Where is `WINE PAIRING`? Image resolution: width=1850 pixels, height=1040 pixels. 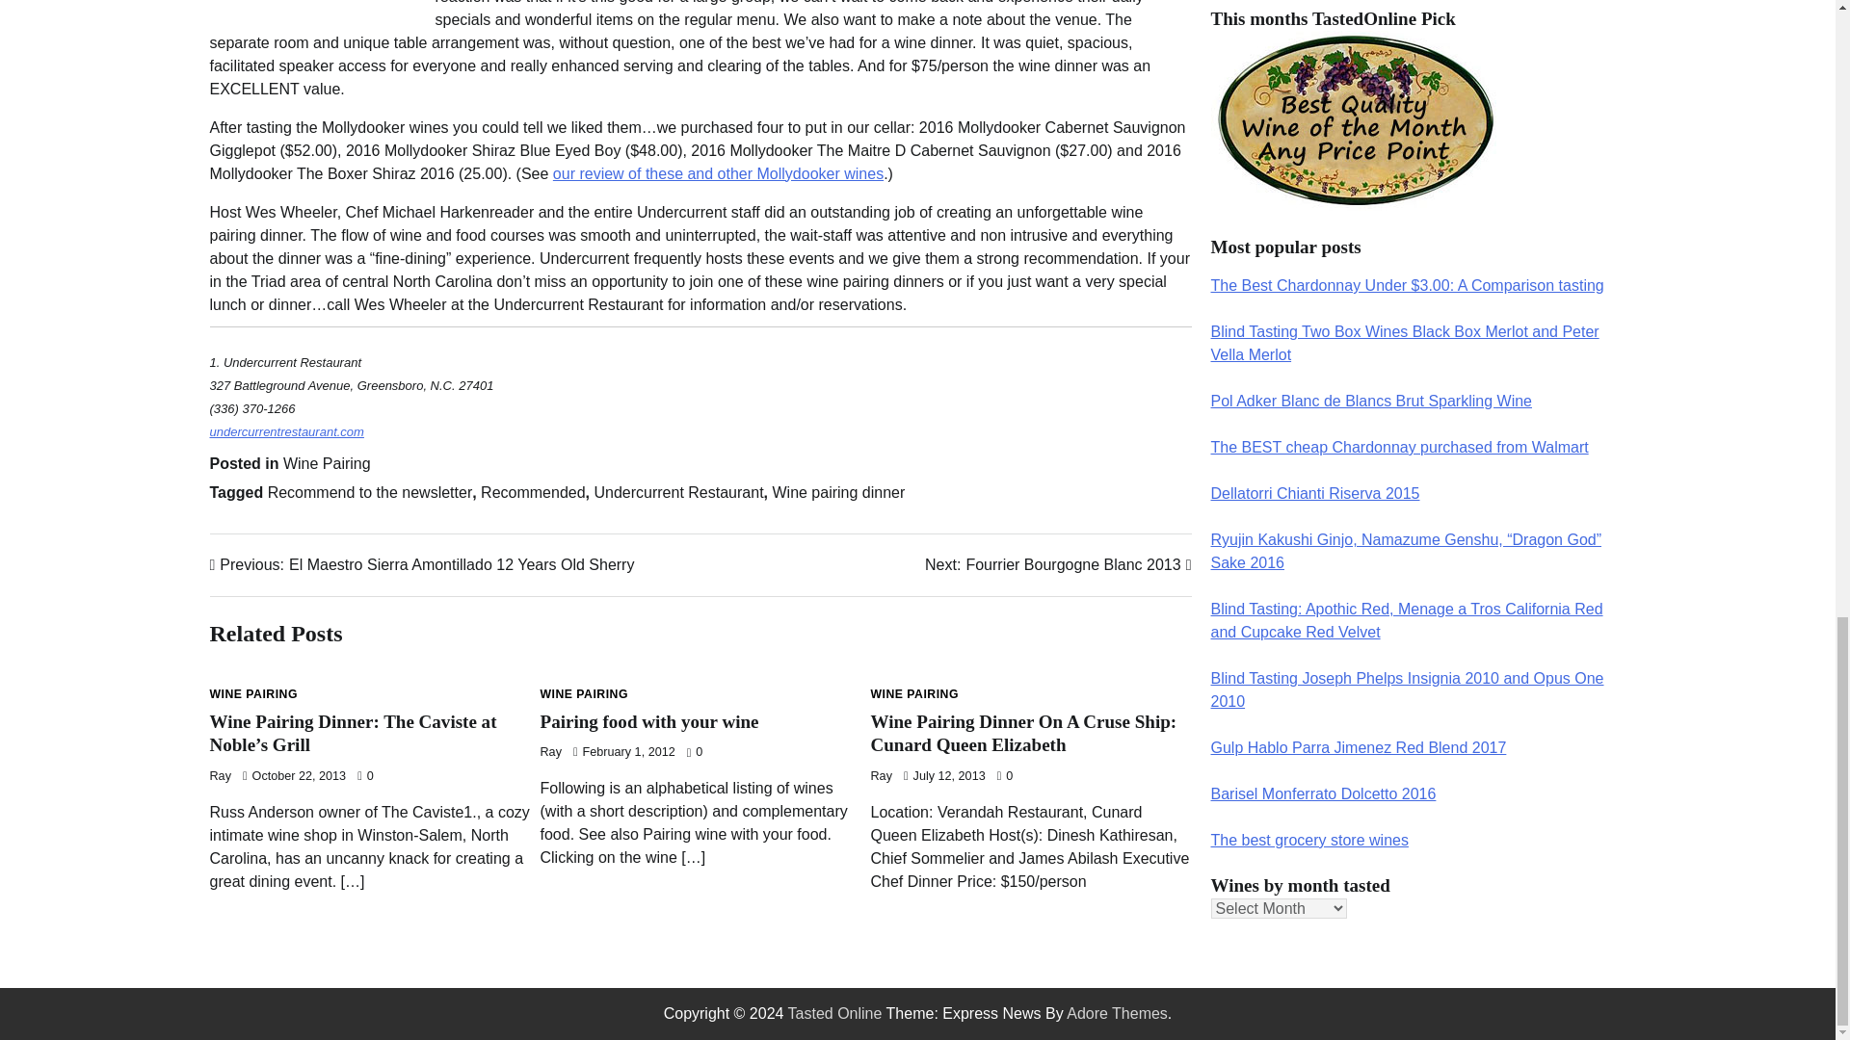 WINE PAIRING is located at coordinates (534, 492).